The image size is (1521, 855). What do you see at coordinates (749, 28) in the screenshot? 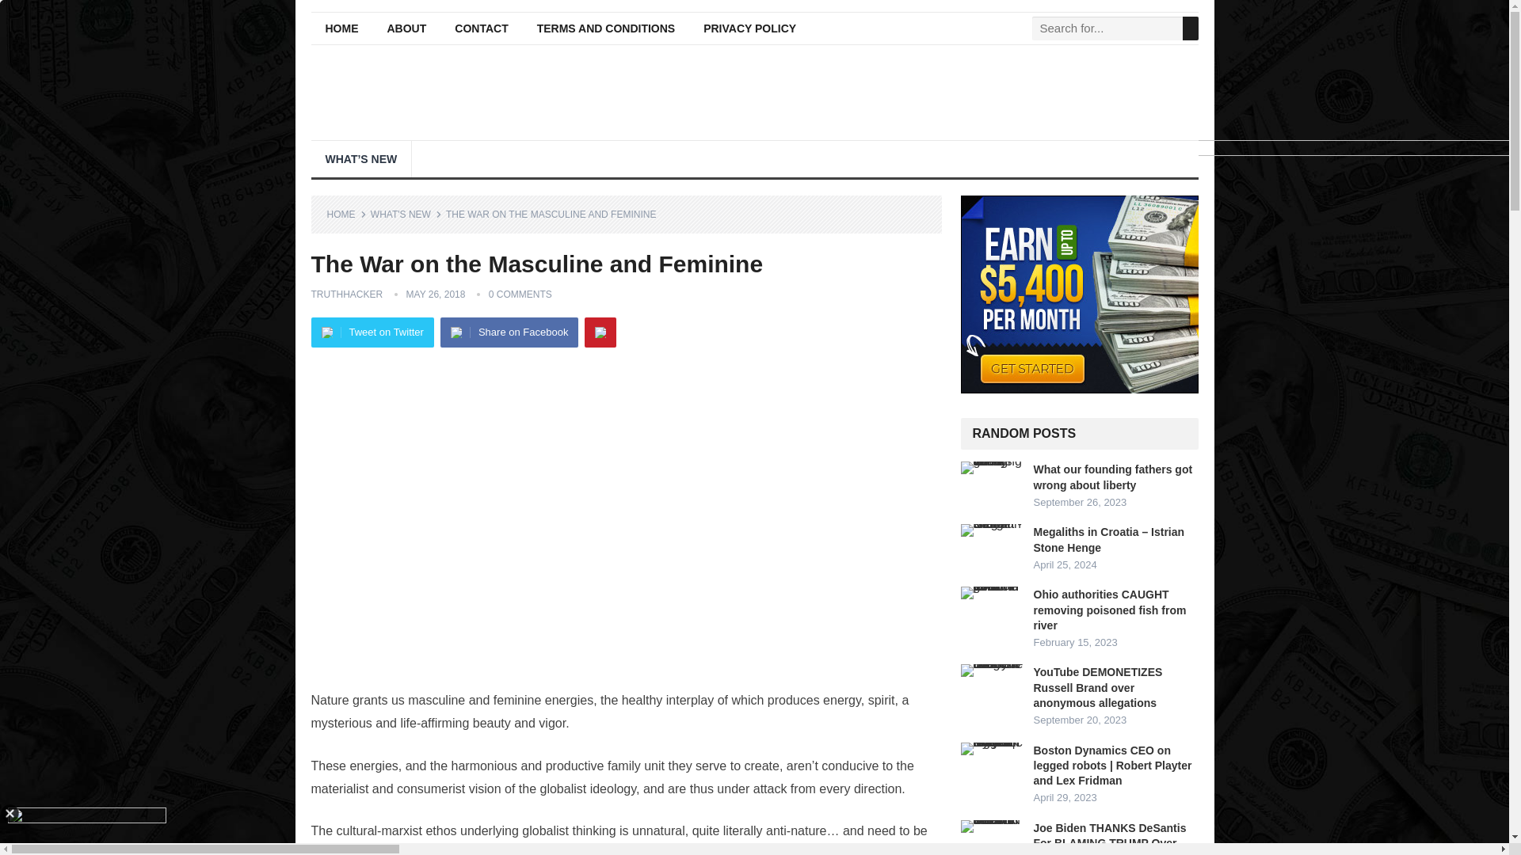
I see `PRIVACY POLICY` at bounding box center [749, 28].